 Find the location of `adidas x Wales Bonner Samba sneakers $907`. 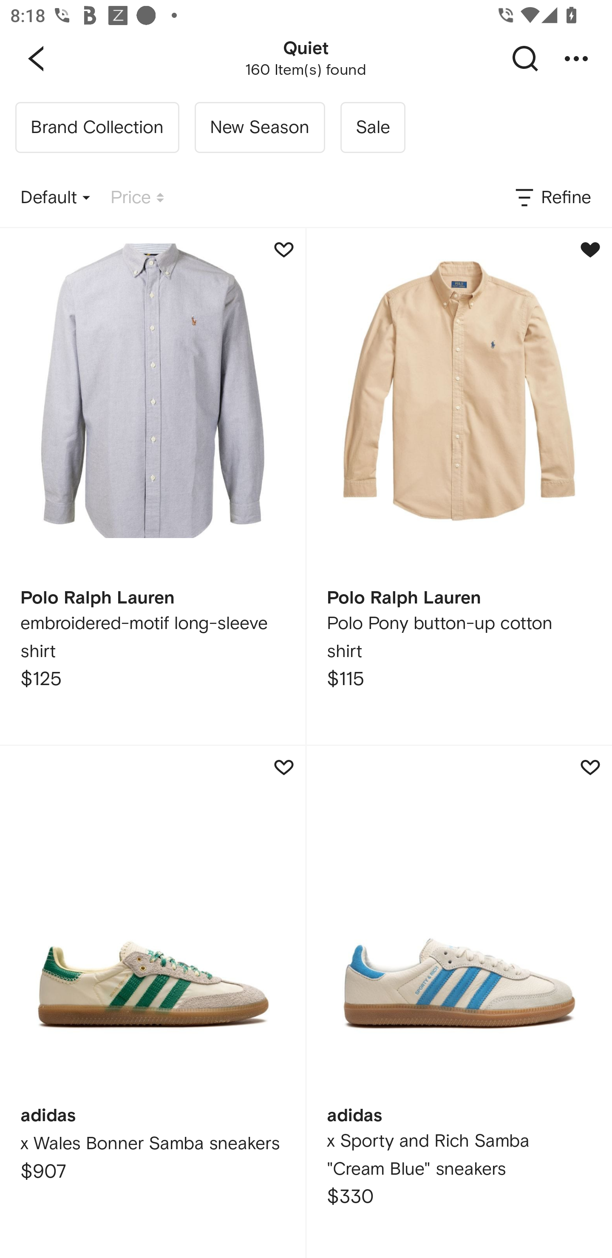

adidas x Wales Bonner Samba sneakers $907 is located at coordinates (153, 1002).